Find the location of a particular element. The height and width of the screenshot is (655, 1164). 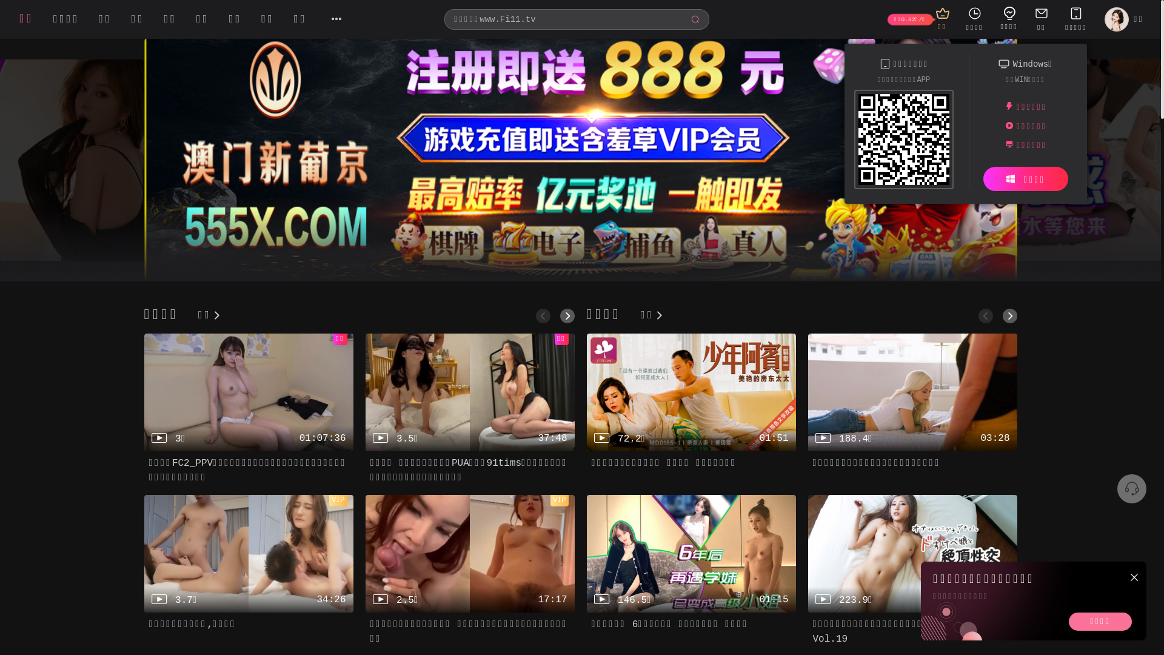

https://op.xinxi56.com?id=49847223 is located at coordinates (904, 142).